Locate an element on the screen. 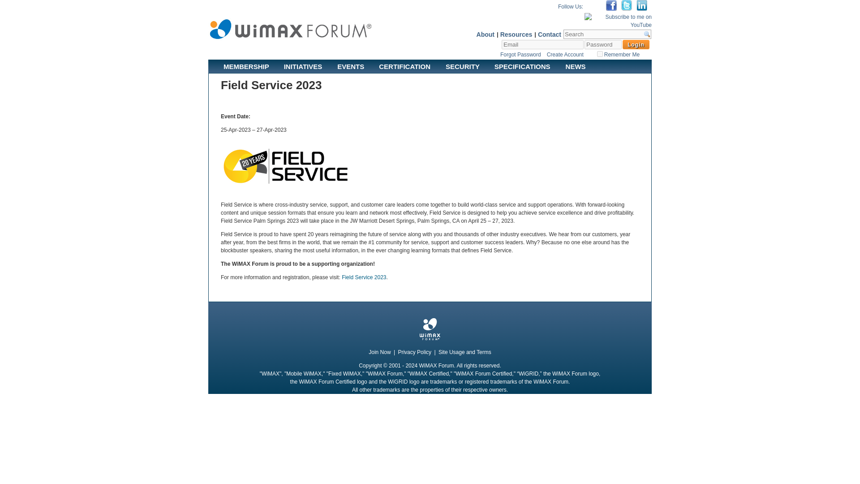 This screenshot has width=860, height=484. MEMBERSHIP is located at coordinates (246, 65).